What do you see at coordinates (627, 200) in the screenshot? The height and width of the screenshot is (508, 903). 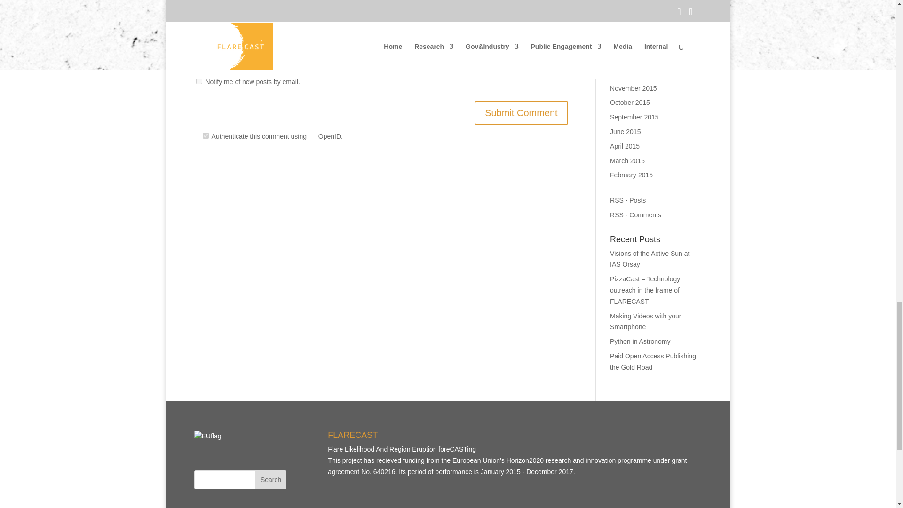 I see `Subscribe to posts` at bounding box center [627, 200].